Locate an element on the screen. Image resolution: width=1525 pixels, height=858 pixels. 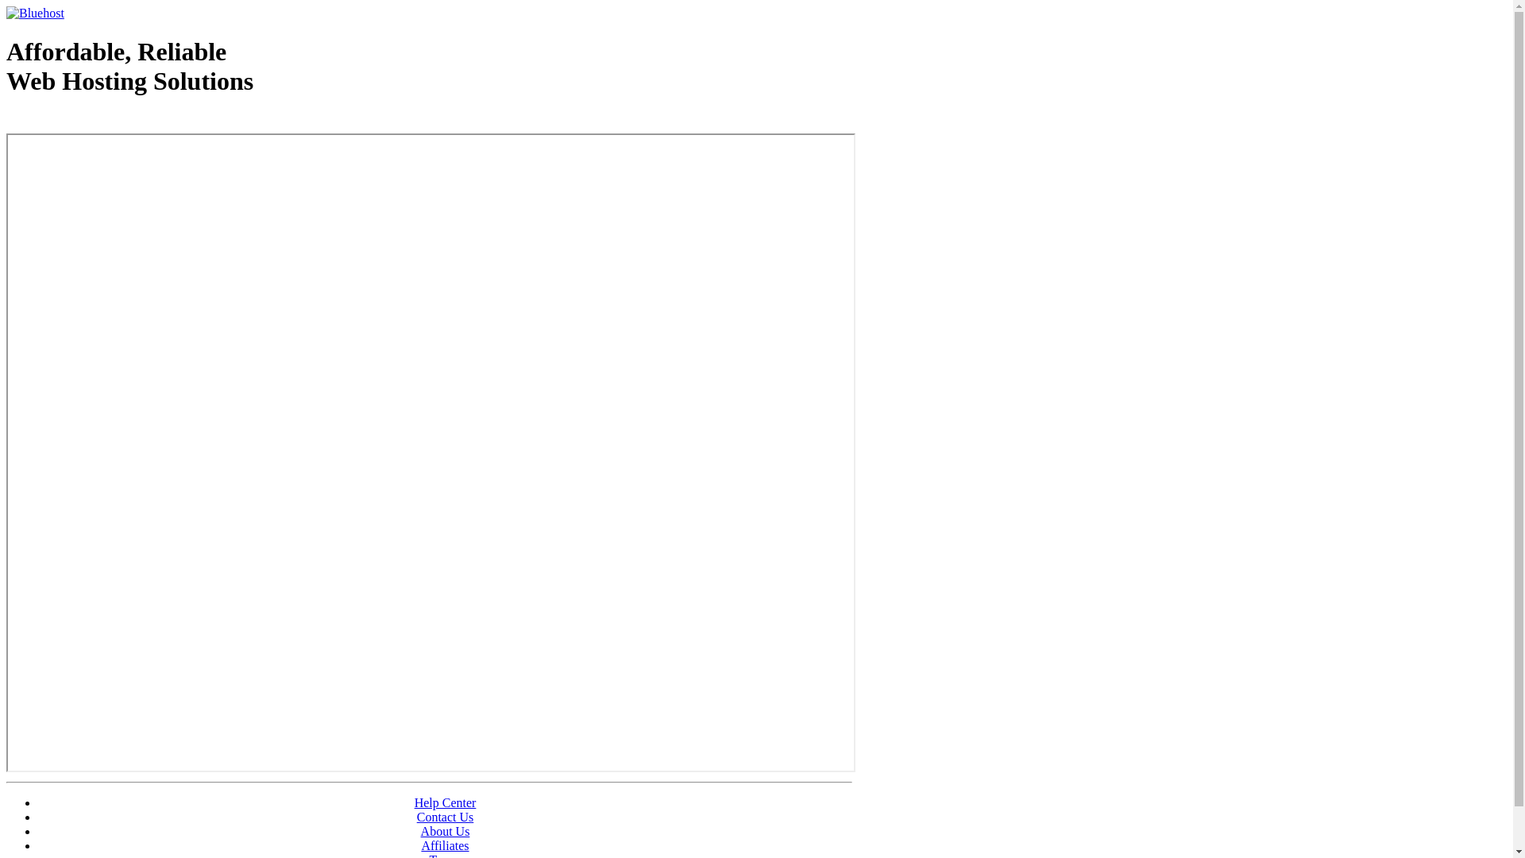
Web Hosting - courtesy of www.bluehost.com is located at coordinates (98, 122).